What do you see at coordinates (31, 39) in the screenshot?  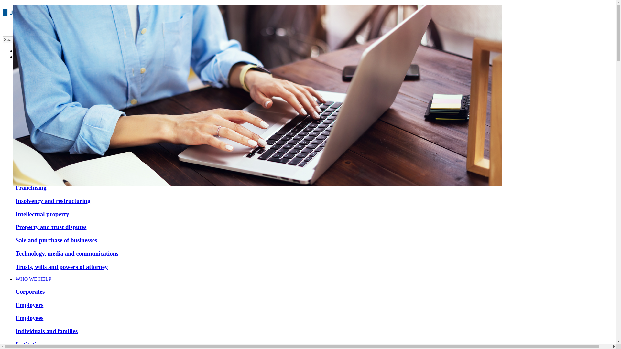 I see `Search` at bounding box center [31, 39].